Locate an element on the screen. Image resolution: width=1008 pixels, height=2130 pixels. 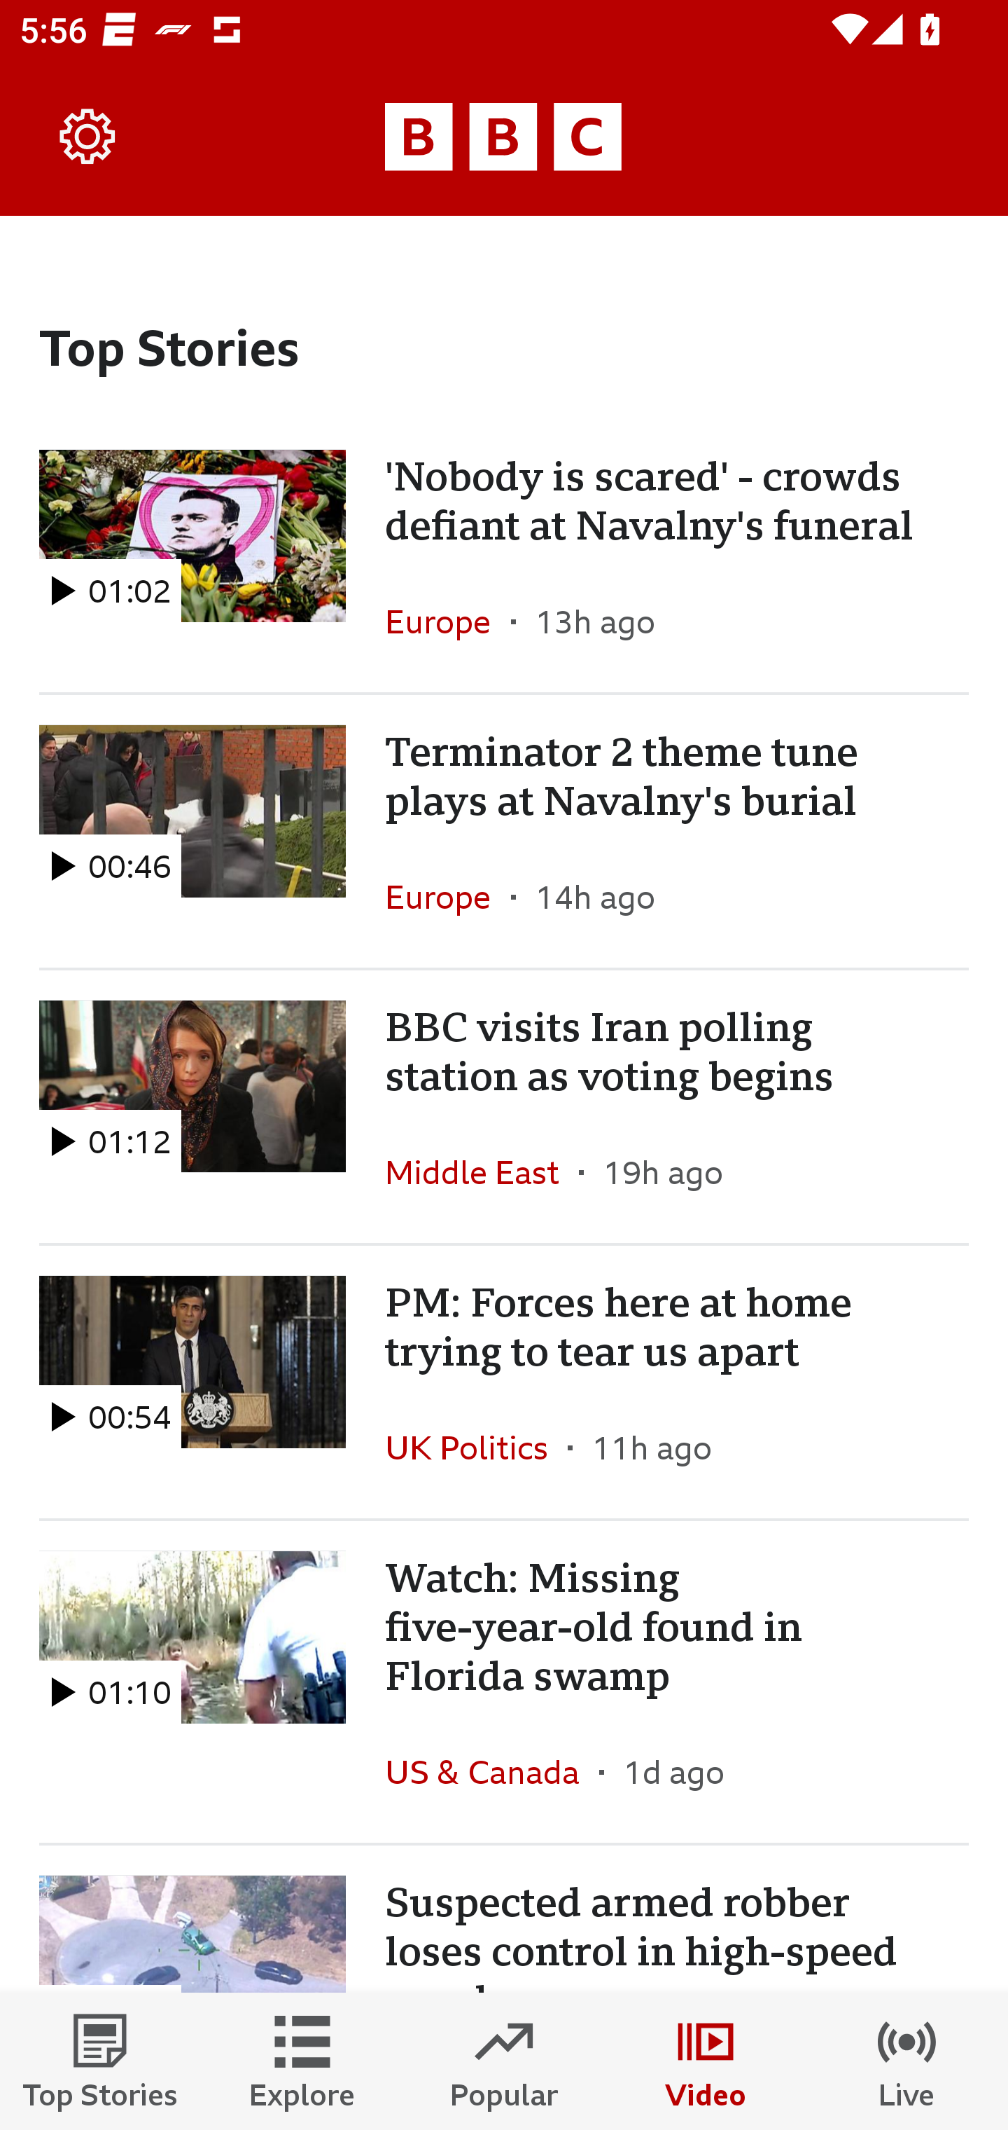
Popular is located at coordinates (504, 2061).